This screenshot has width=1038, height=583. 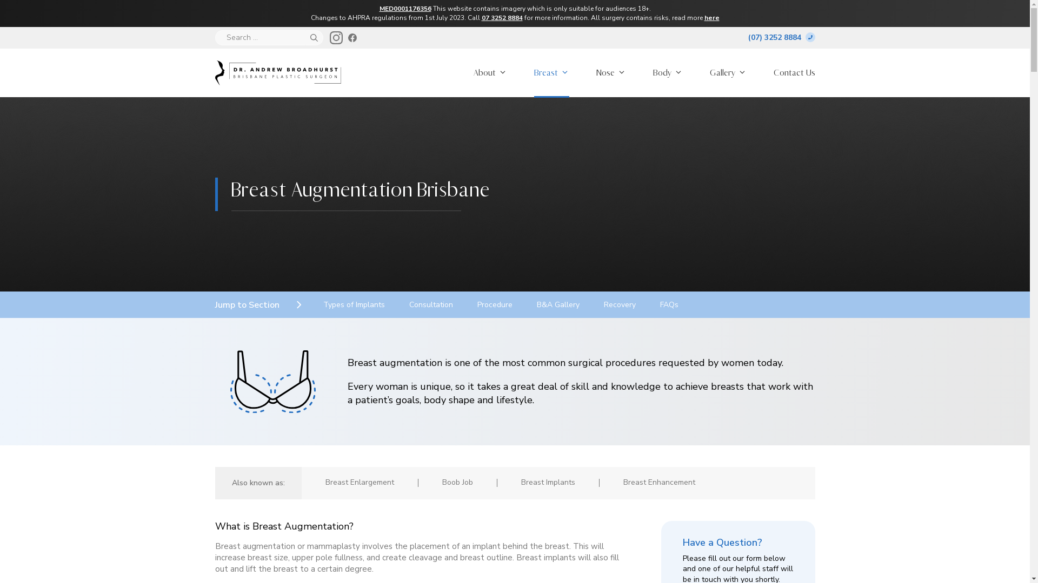 What do you see at coordinates (611, 73) in the screenshot?
I see `Nose` at bounding box center [611, 73].